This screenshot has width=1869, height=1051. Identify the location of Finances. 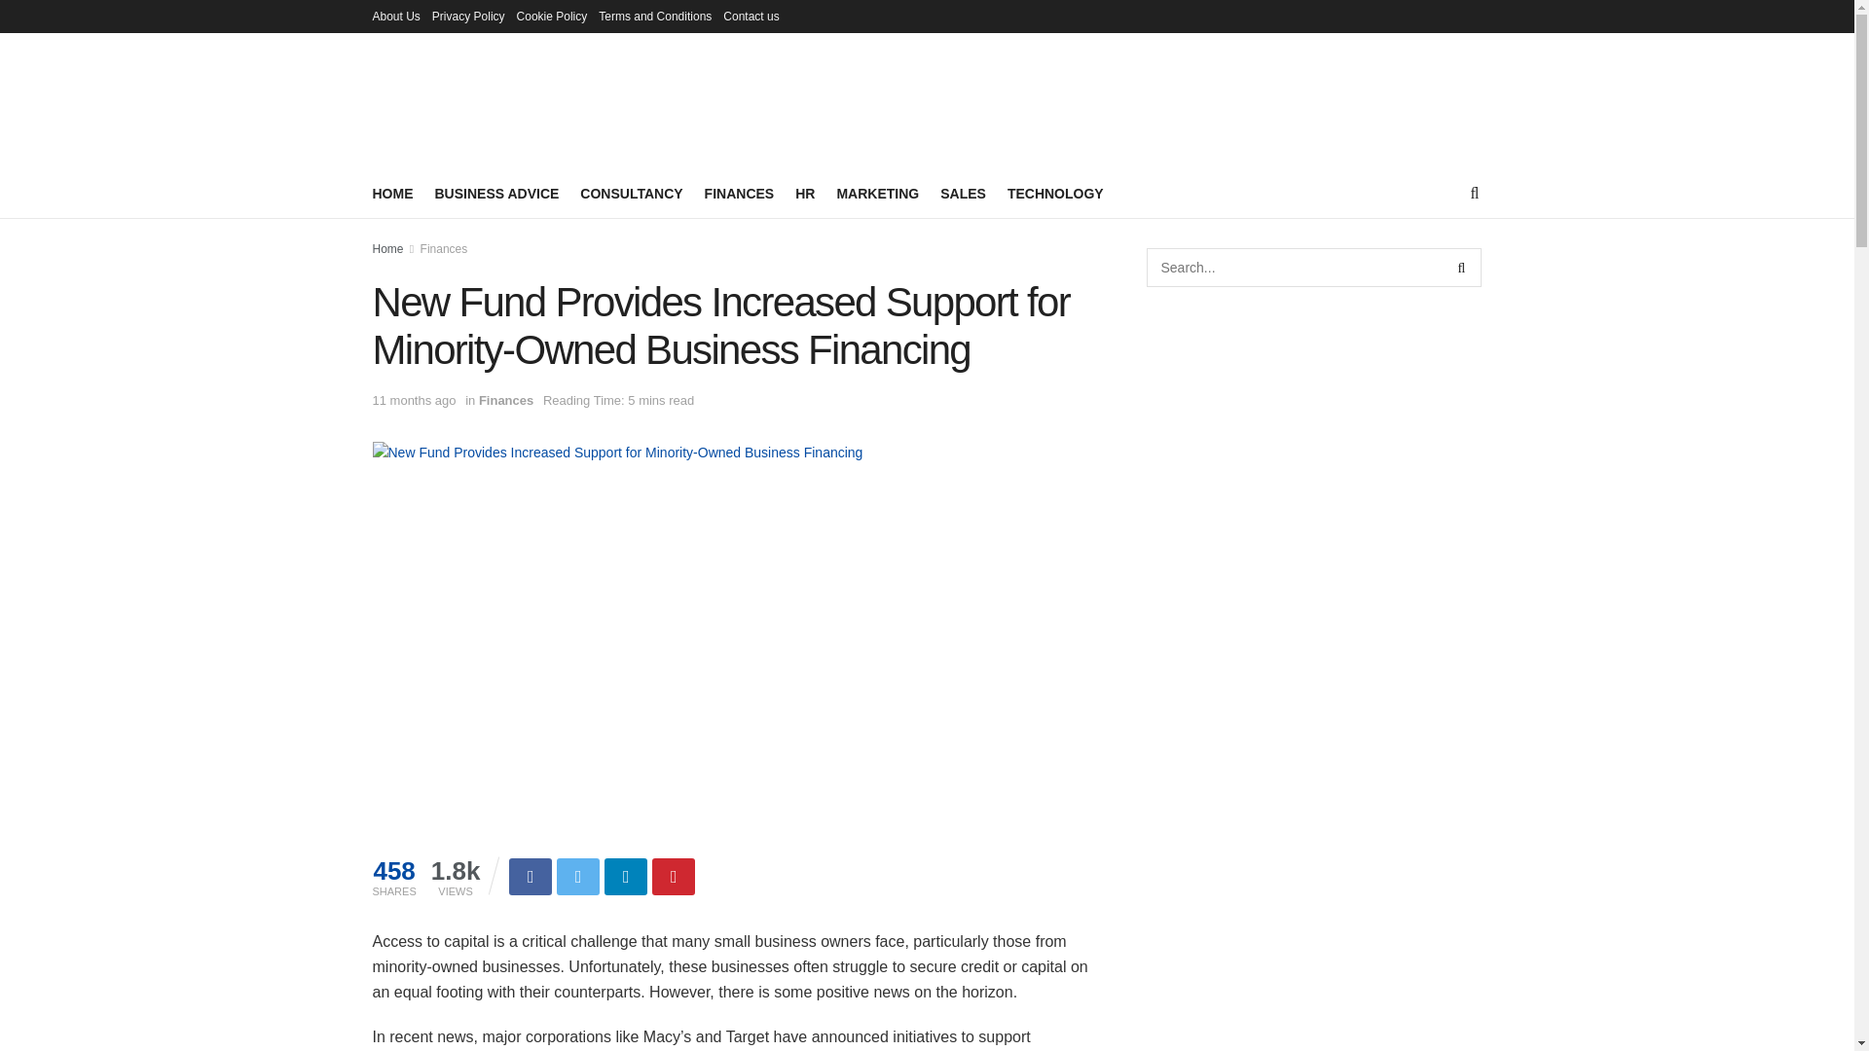
(444, 249).